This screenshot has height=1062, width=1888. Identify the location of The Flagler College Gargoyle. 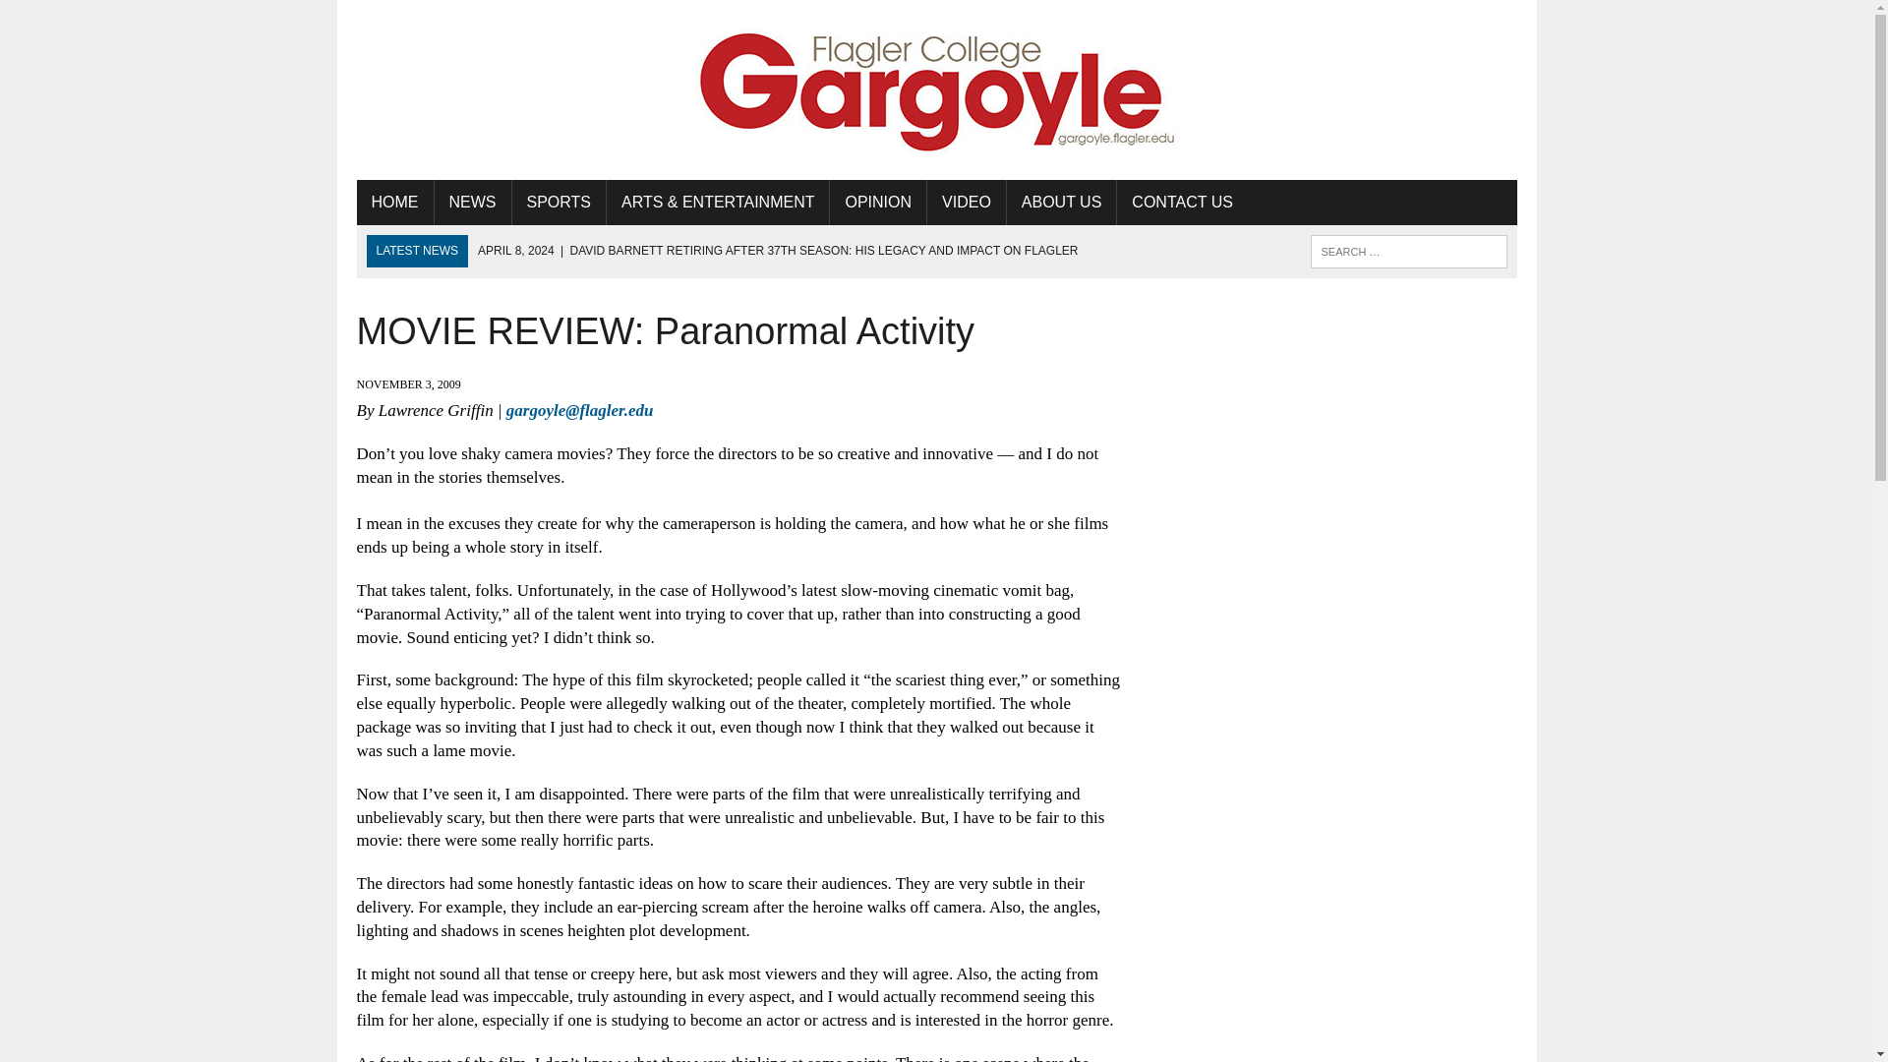
(936, 90).